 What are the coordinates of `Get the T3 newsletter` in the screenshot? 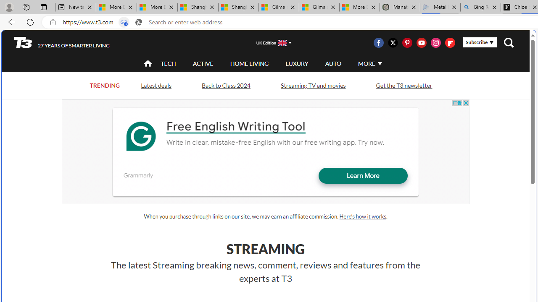 It's located at (403, 86).